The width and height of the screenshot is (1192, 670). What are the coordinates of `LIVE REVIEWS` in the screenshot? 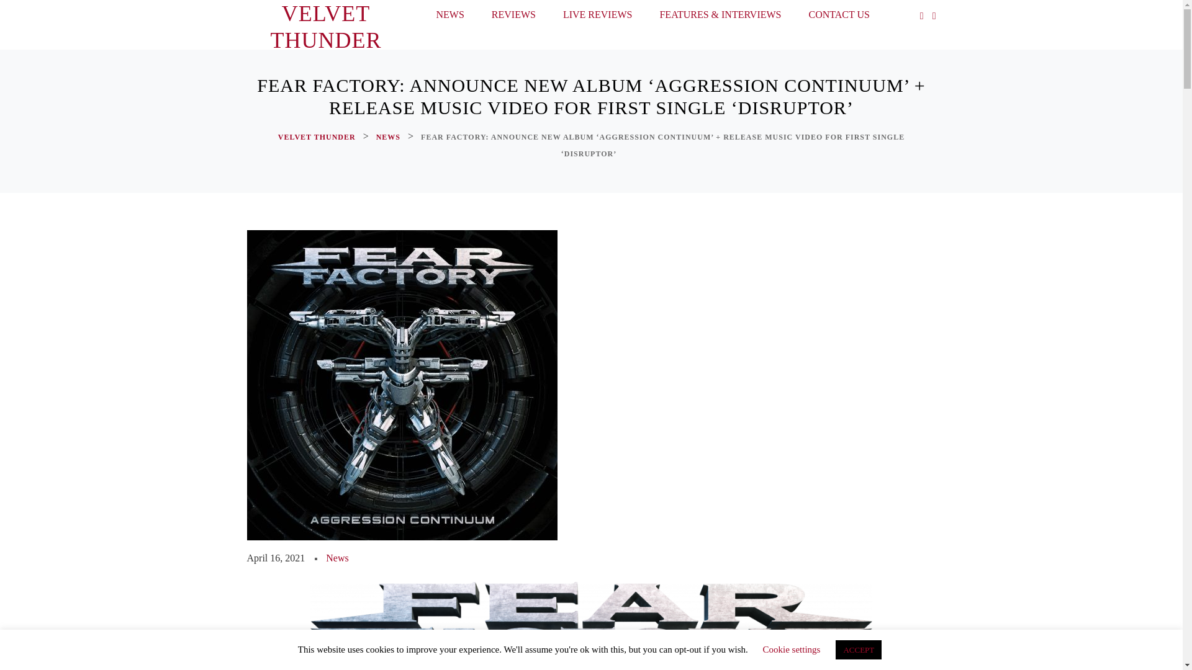 It's located at (597, 17).